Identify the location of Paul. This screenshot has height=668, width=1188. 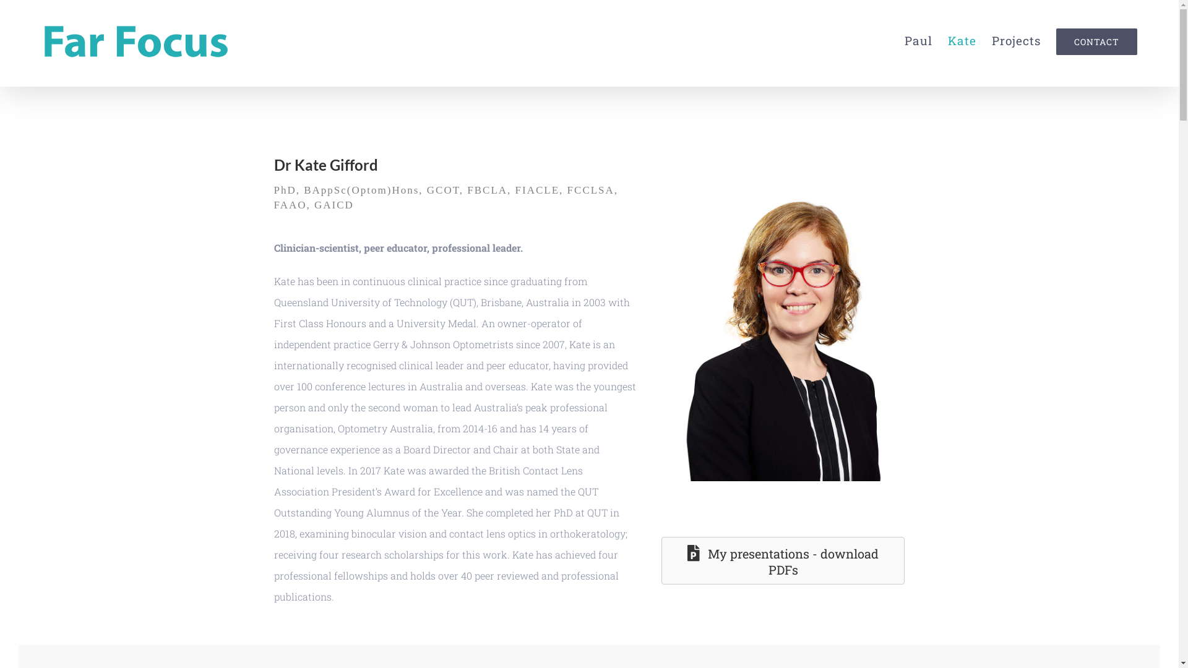
(918, 41).